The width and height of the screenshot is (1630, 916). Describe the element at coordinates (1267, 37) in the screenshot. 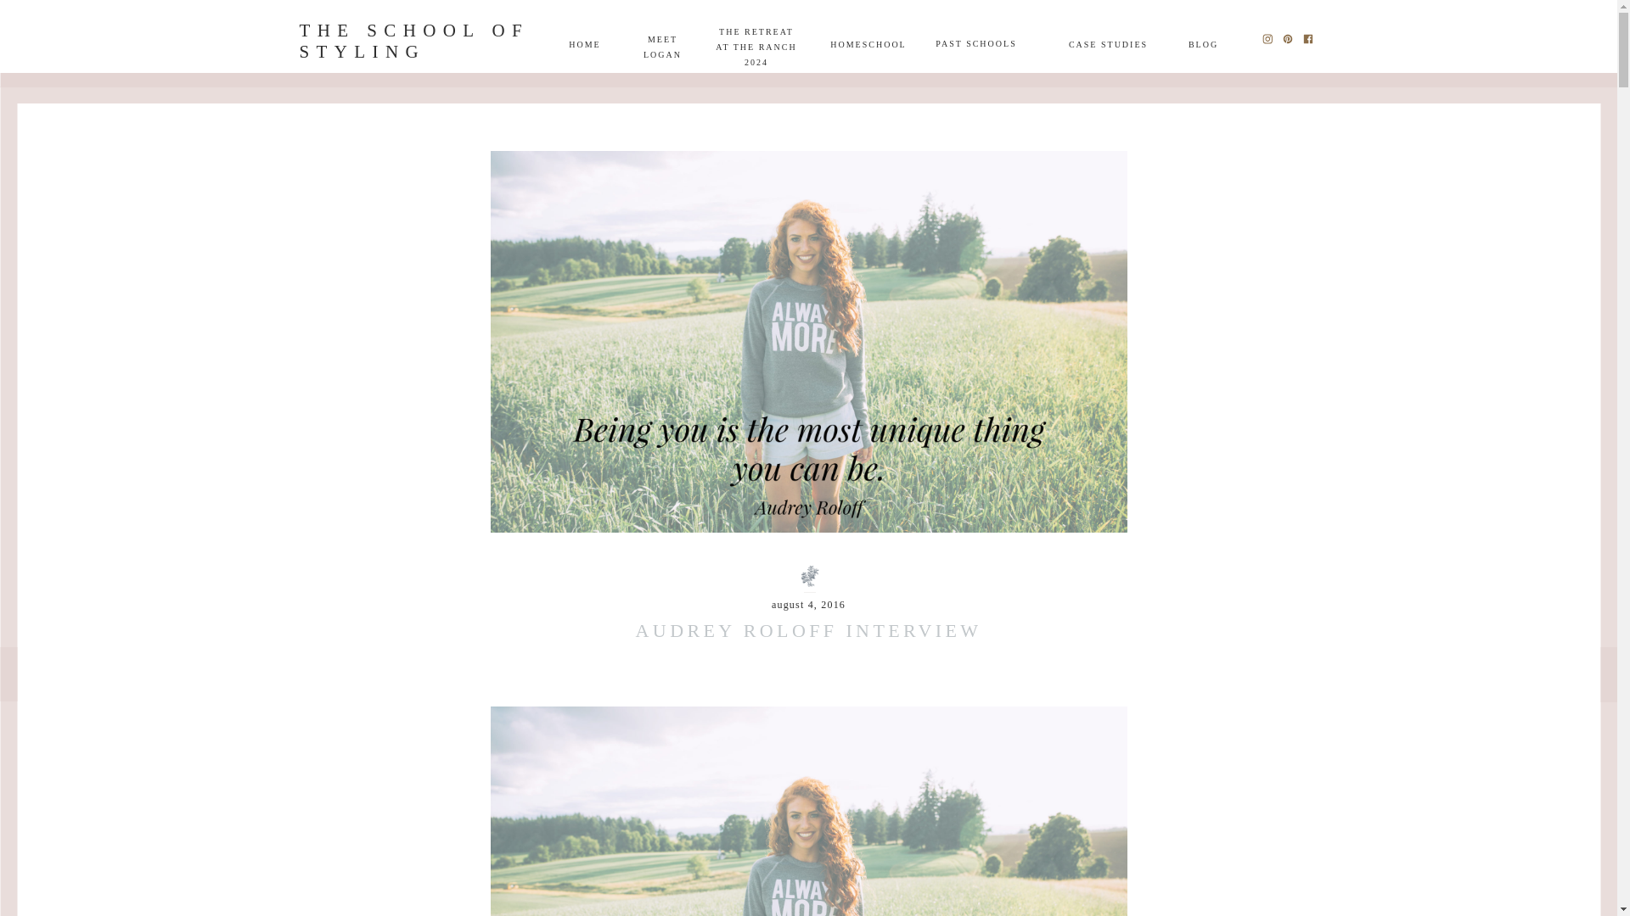

I see `Instagram-color Created with Sketch.` at that location.